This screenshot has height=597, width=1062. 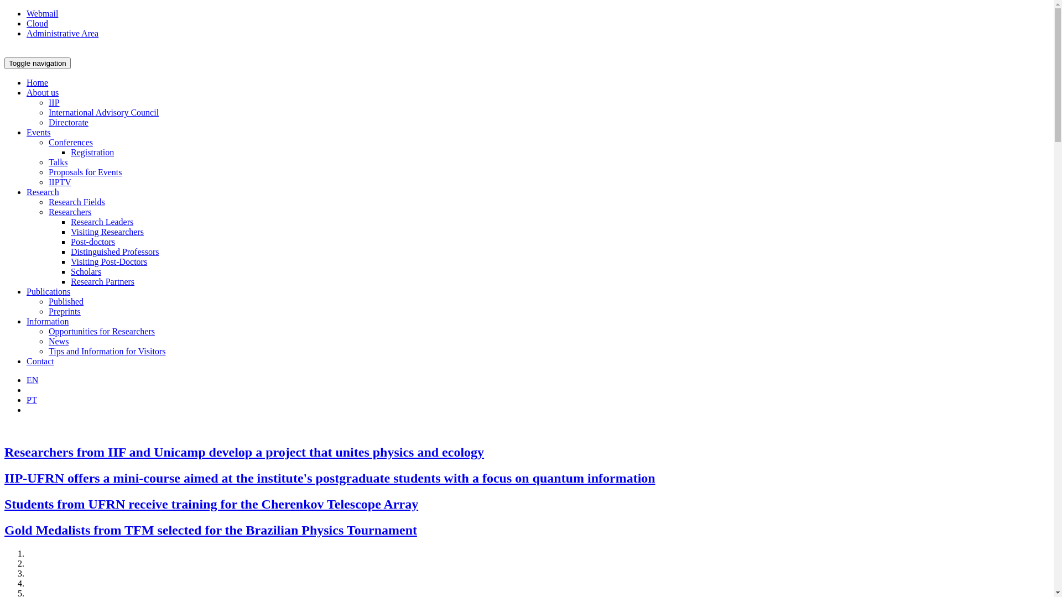 I want to click on Visiting Researchers, so click(x=107, y=232).